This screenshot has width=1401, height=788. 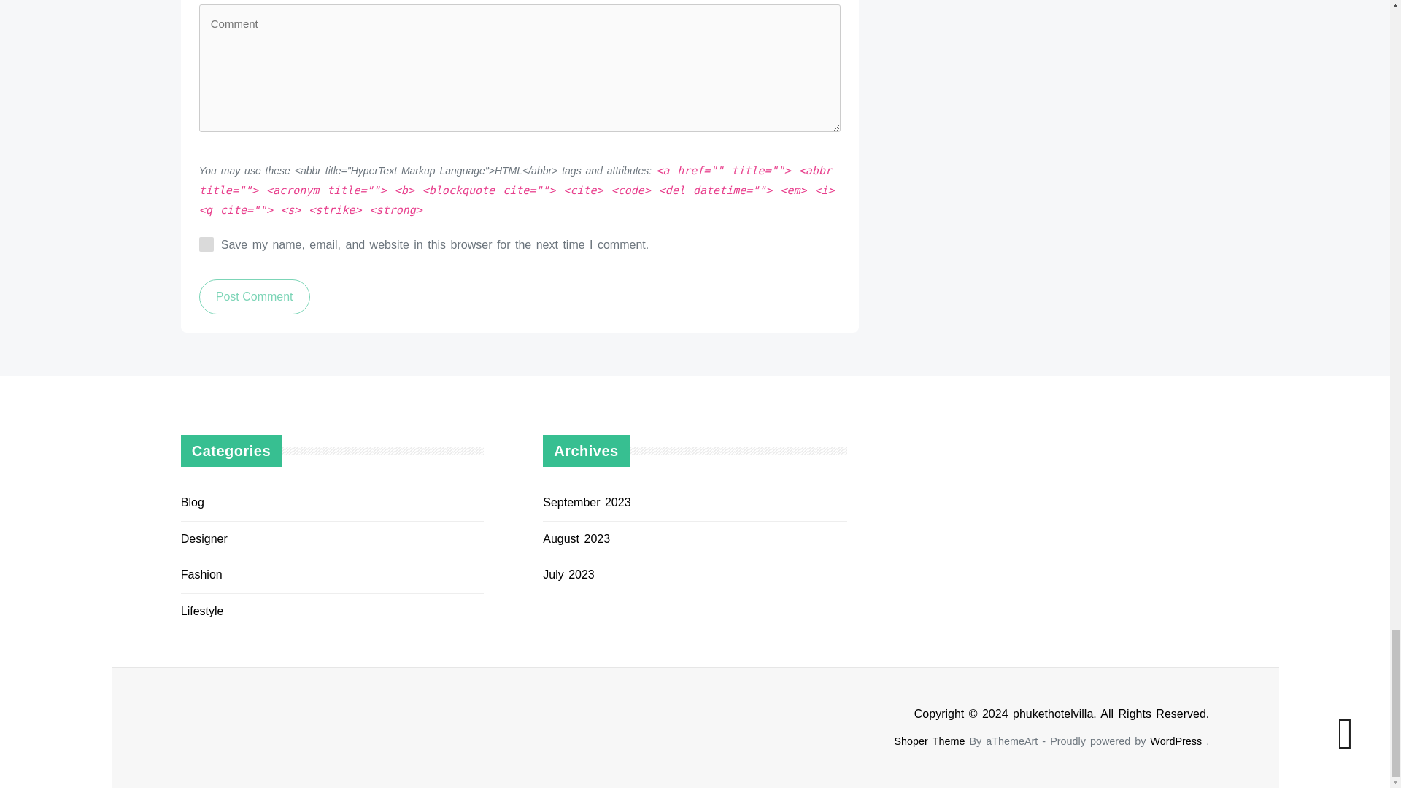 What do you see at coordinates (568, 573) in the screenshot?
I see `July 2023` at bounding box center [568, 573].